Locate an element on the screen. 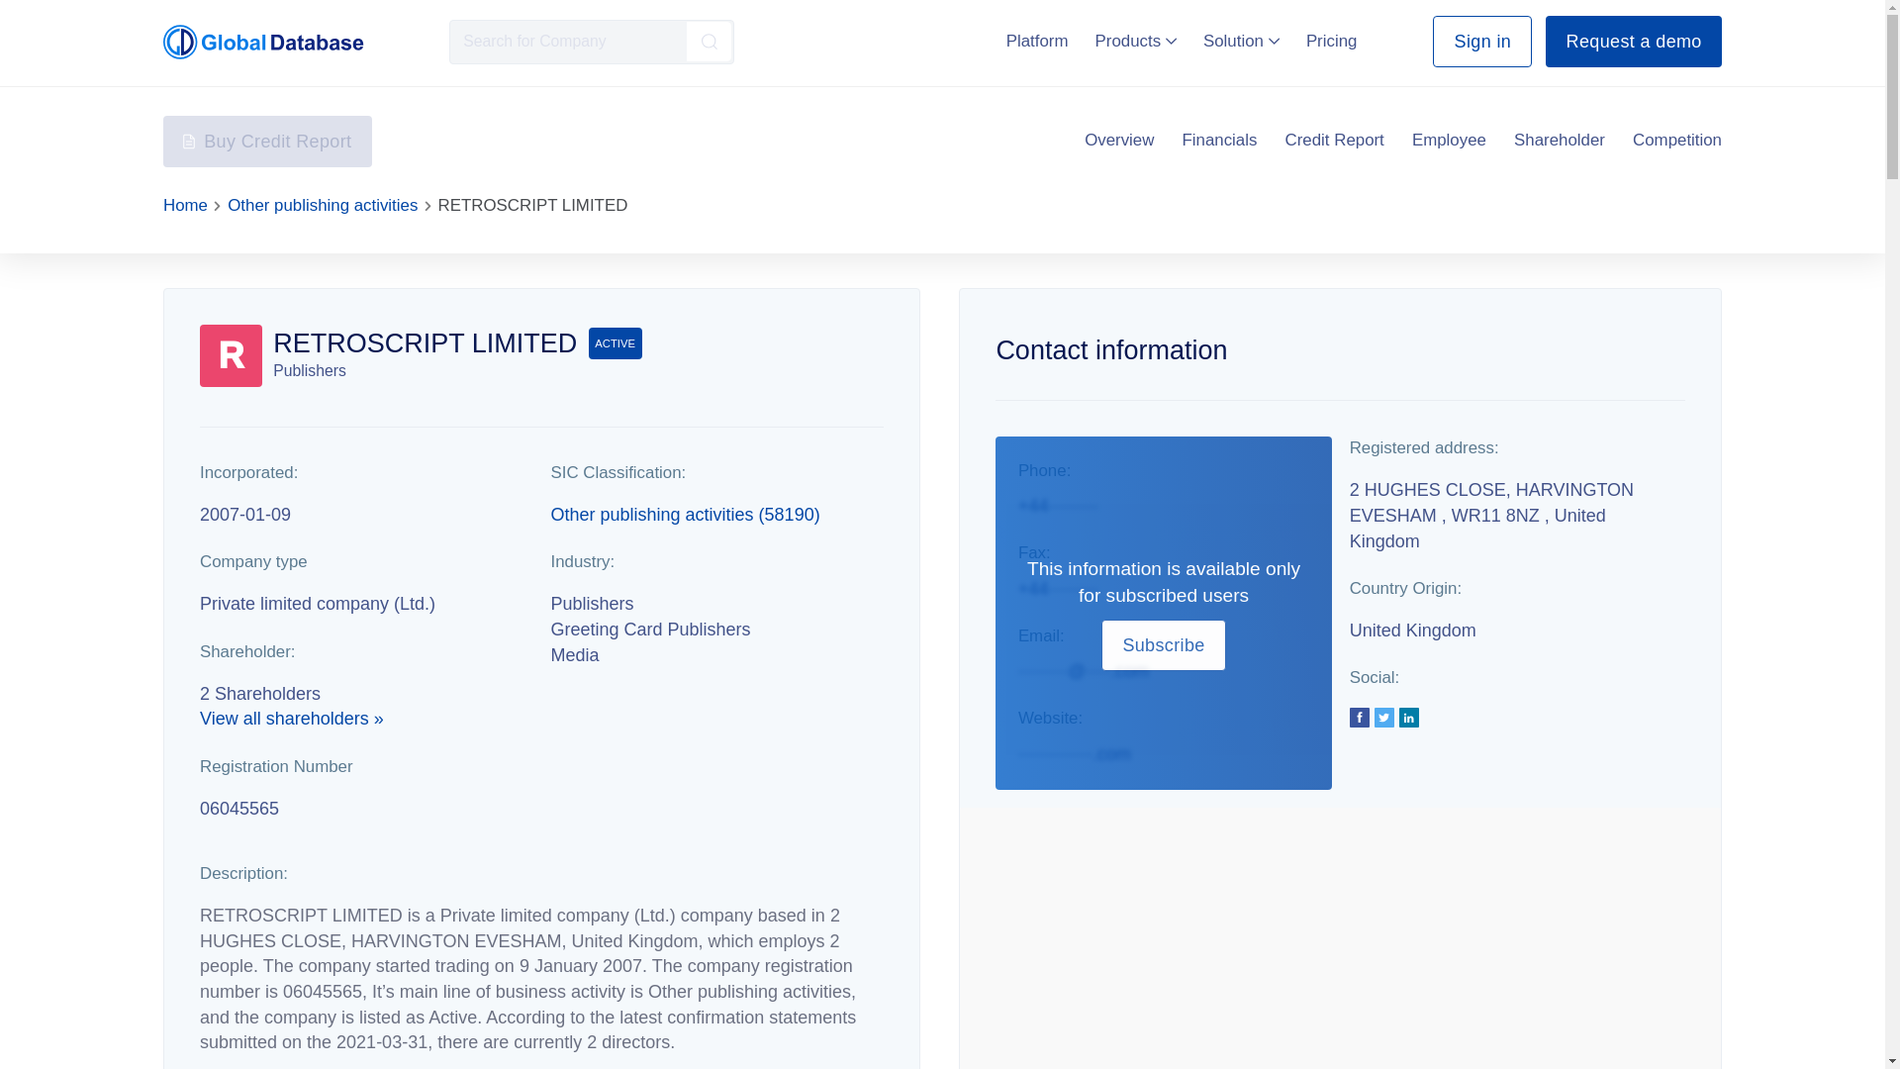  Credit Report is located at coordinates (1335, 141).